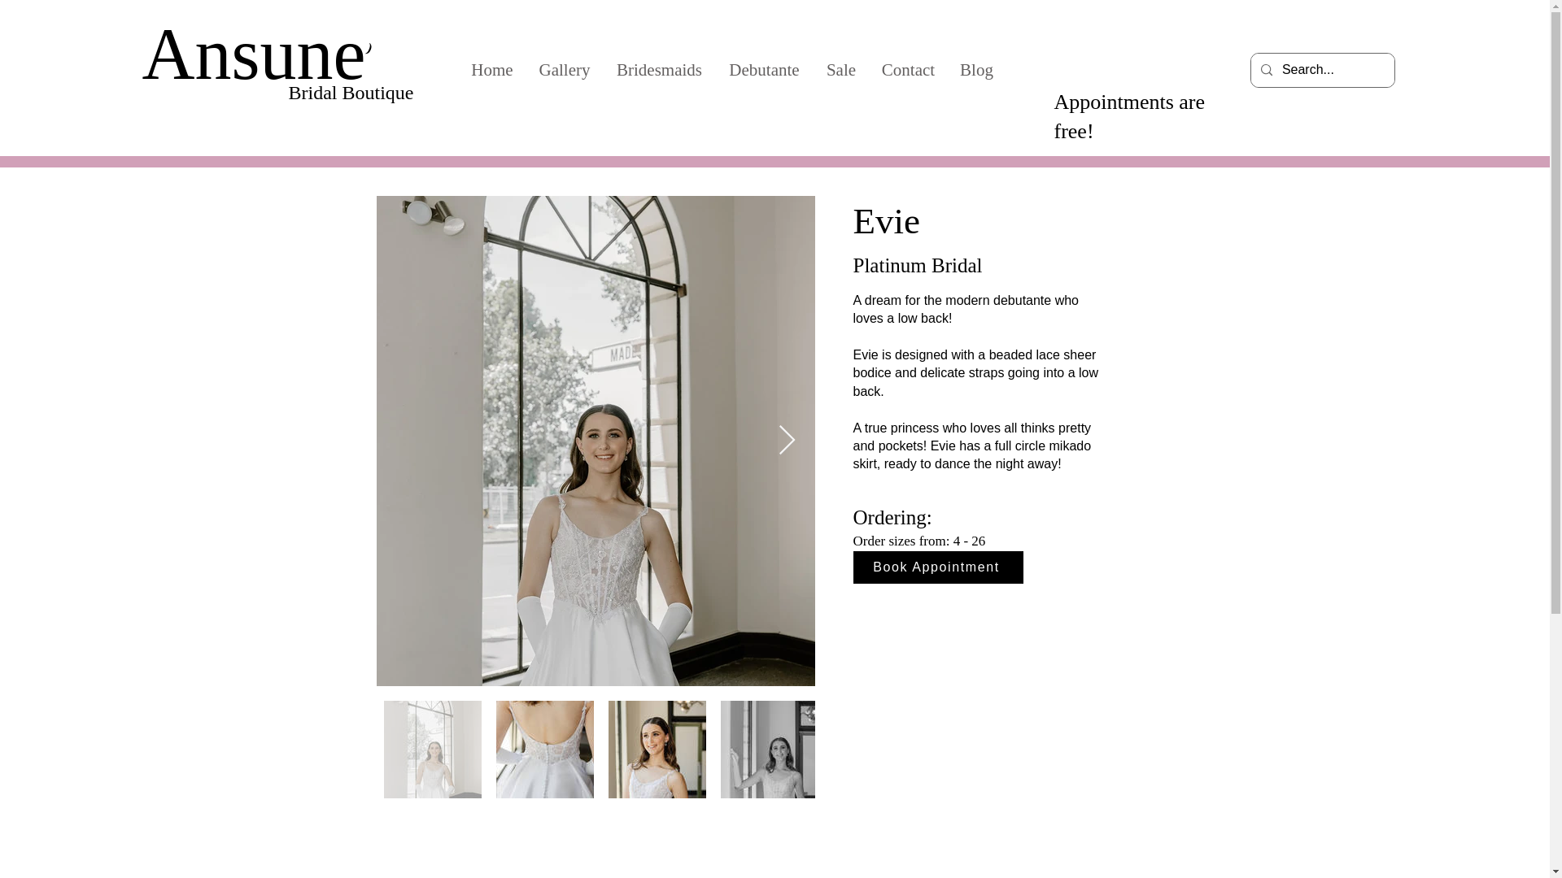  What do you see at coordinates (564, 69) in the screenshot?
I see `Gallery` at bounding box center [564, 69].